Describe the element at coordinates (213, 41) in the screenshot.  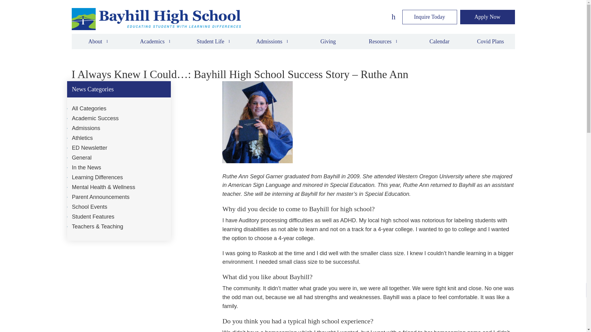
I see `Student Life` at that location.